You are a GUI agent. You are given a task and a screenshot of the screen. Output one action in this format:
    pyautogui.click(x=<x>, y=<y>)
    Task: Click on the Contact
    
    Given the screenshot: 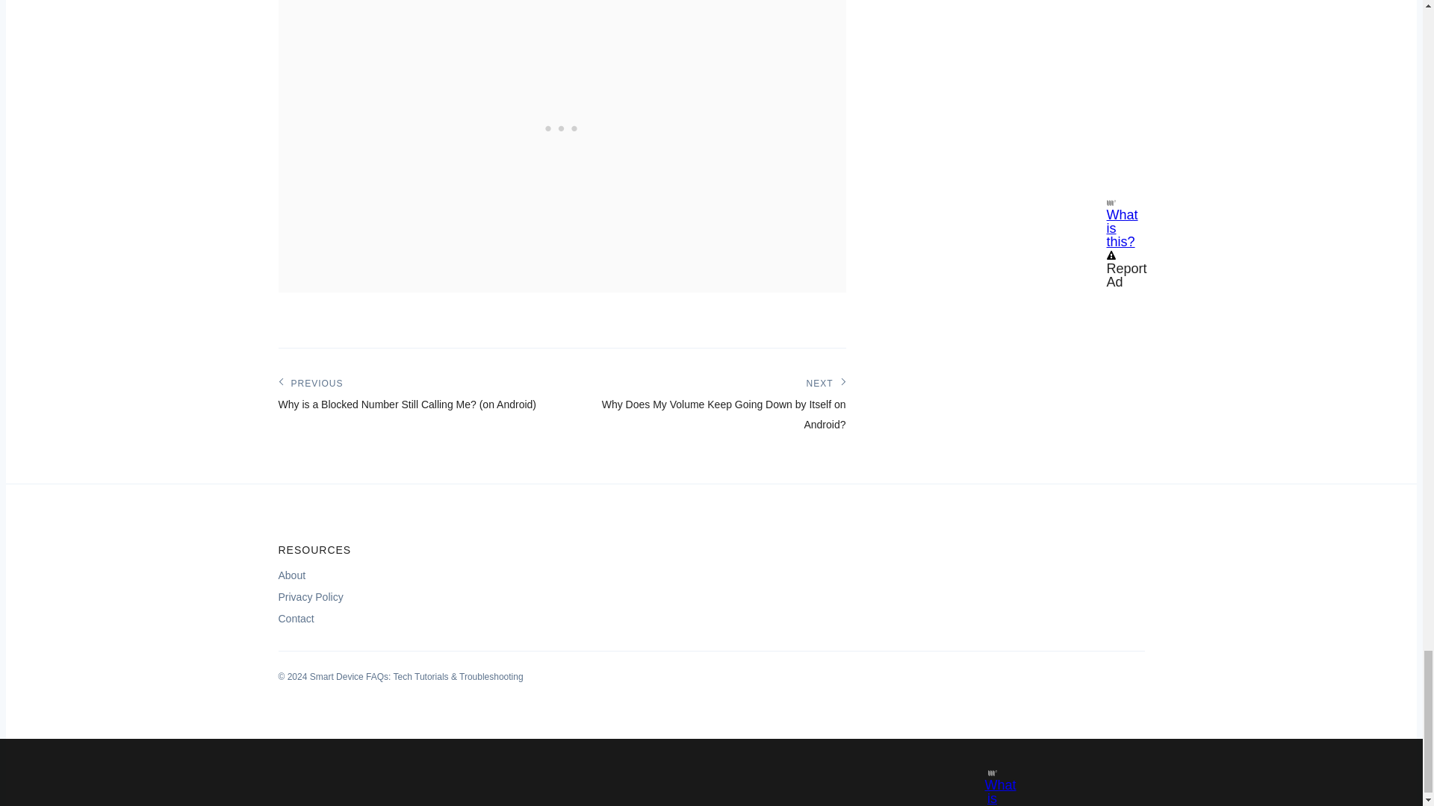 What is the action you would take?
    pyautogui.click(x=296, y=618)
    